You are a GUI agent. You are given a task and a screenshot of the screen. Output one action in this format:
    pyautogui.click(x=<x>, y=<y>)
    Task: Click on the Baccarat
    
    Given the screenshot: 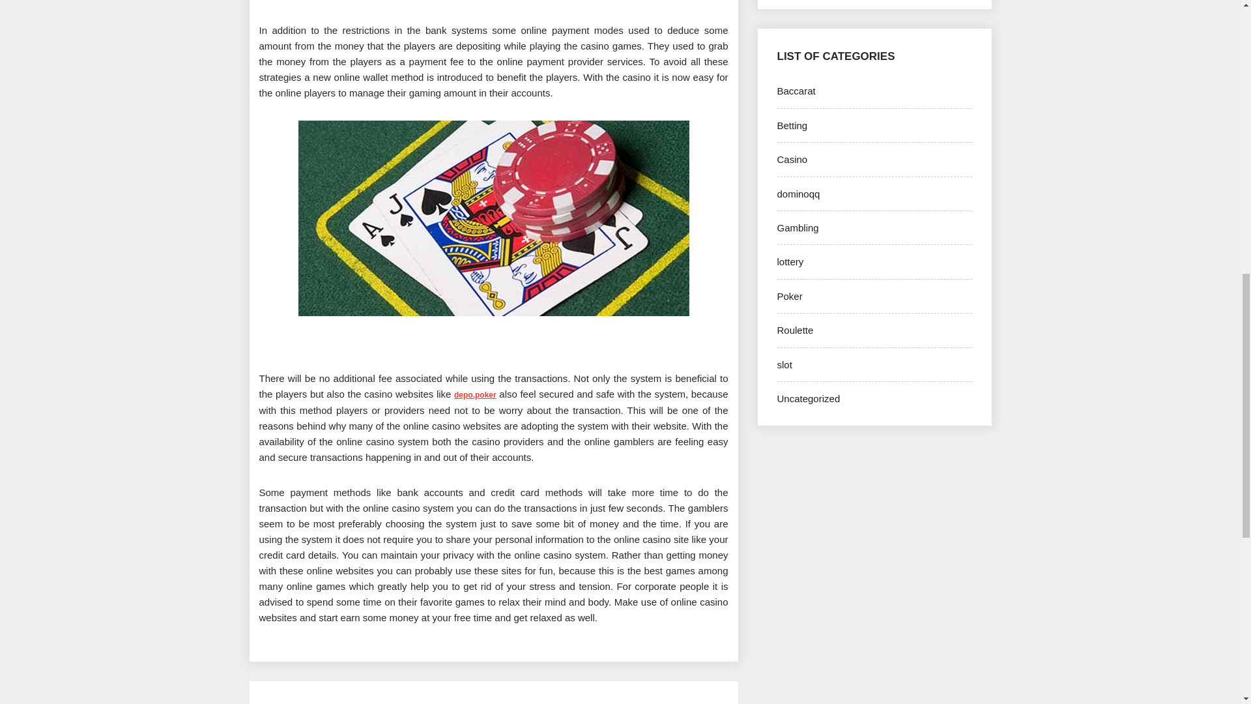 What is the action you would take?
    pyautogui.click(x=796, y=90)
    